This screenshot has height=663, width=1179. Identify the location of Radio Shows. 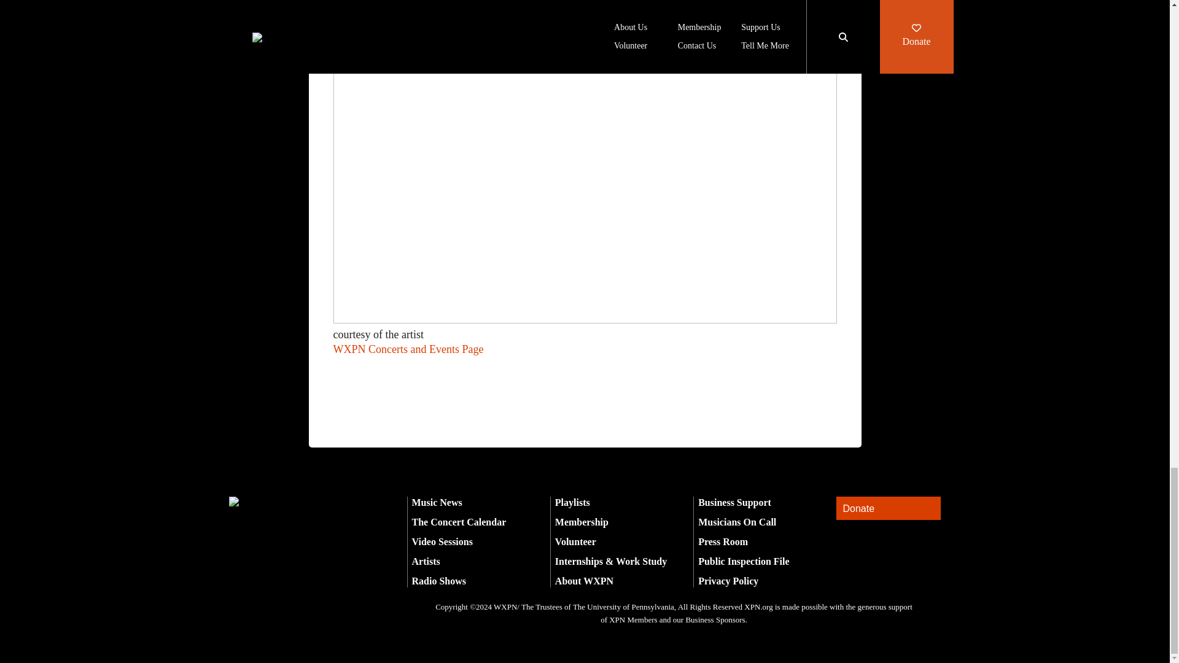
(438, 581).